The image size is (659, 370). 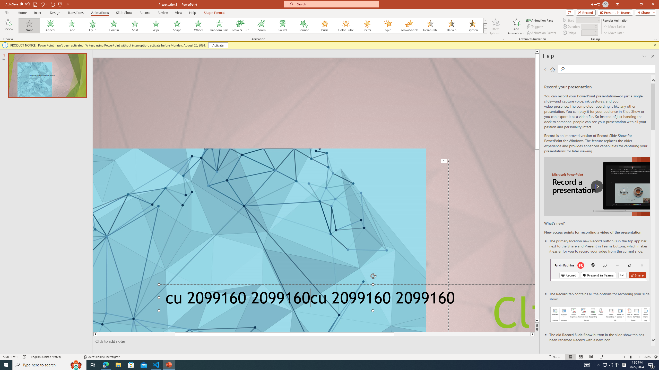 What do you see at coordinates (491, 245) in the screenshot?
I see `Title TextBox` at bounding box center [491, 245].